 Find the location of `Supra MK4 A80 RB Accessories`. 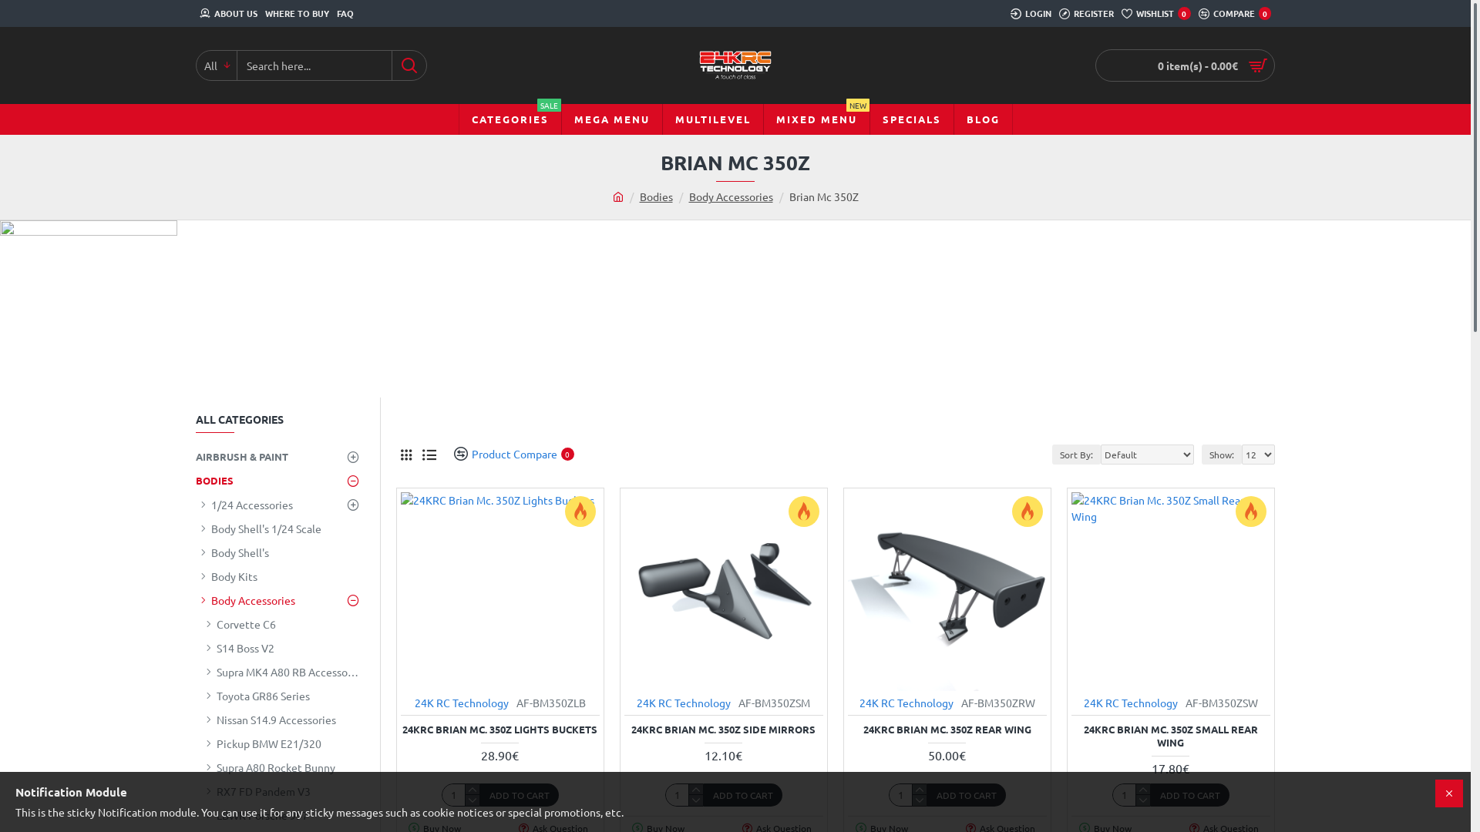

Supra MK4 A80 RB Accessories is located at coordinates (281, 672).